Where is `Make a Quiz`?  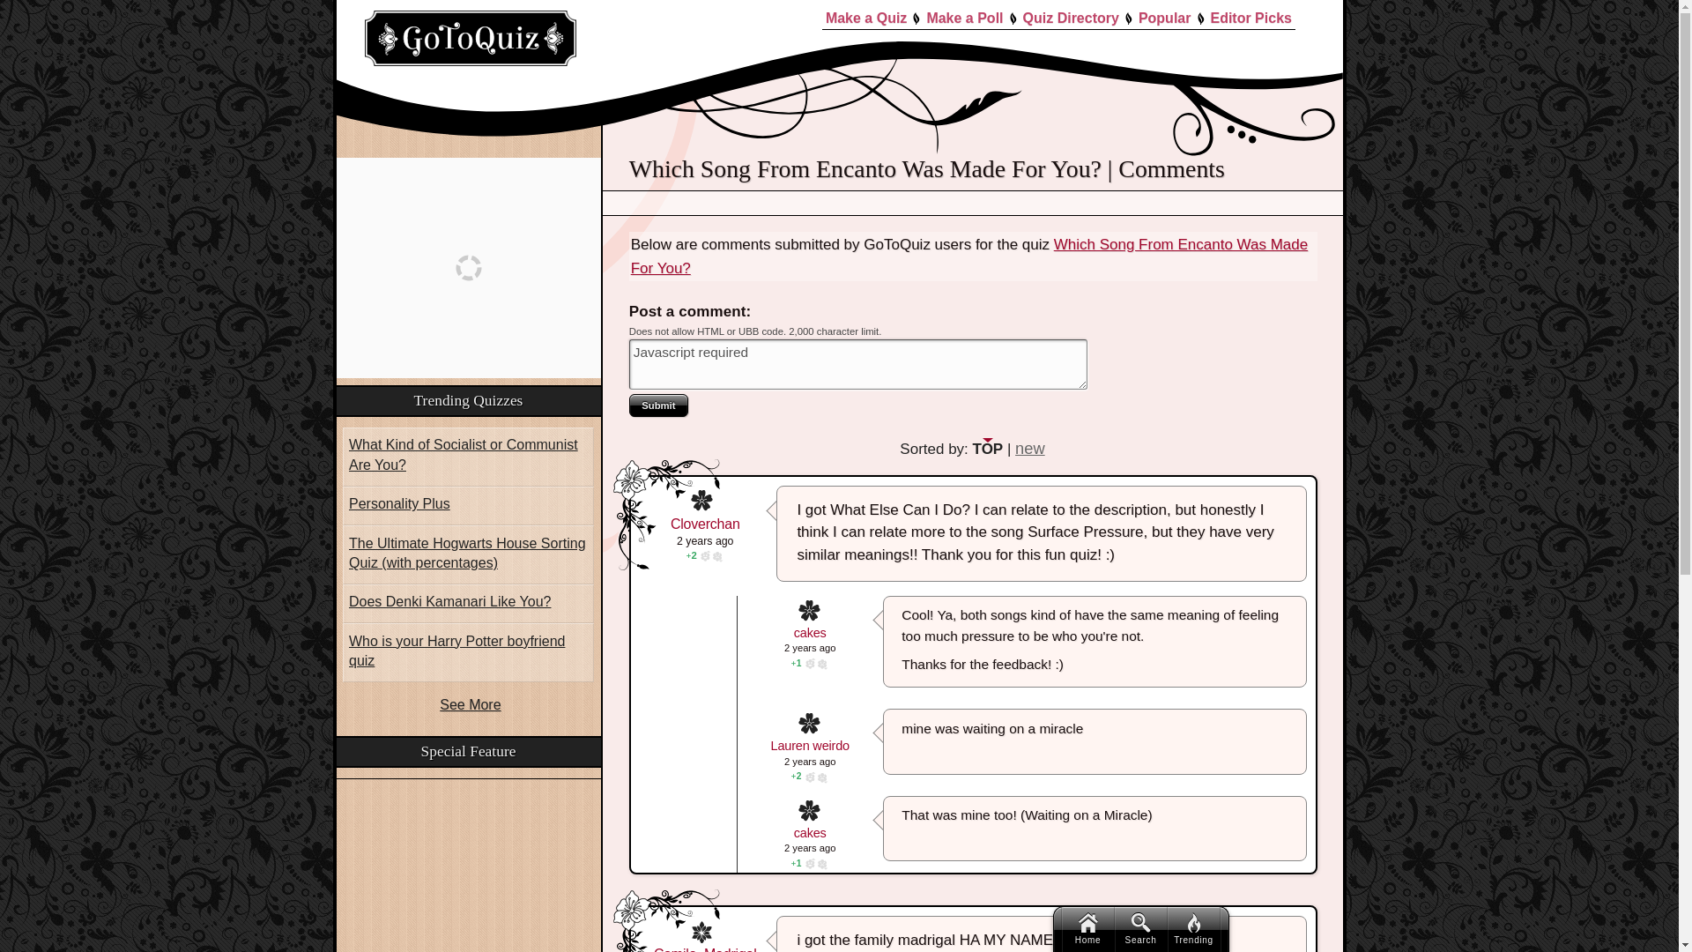
Make a Quiz is located at coordinates (865, 18).